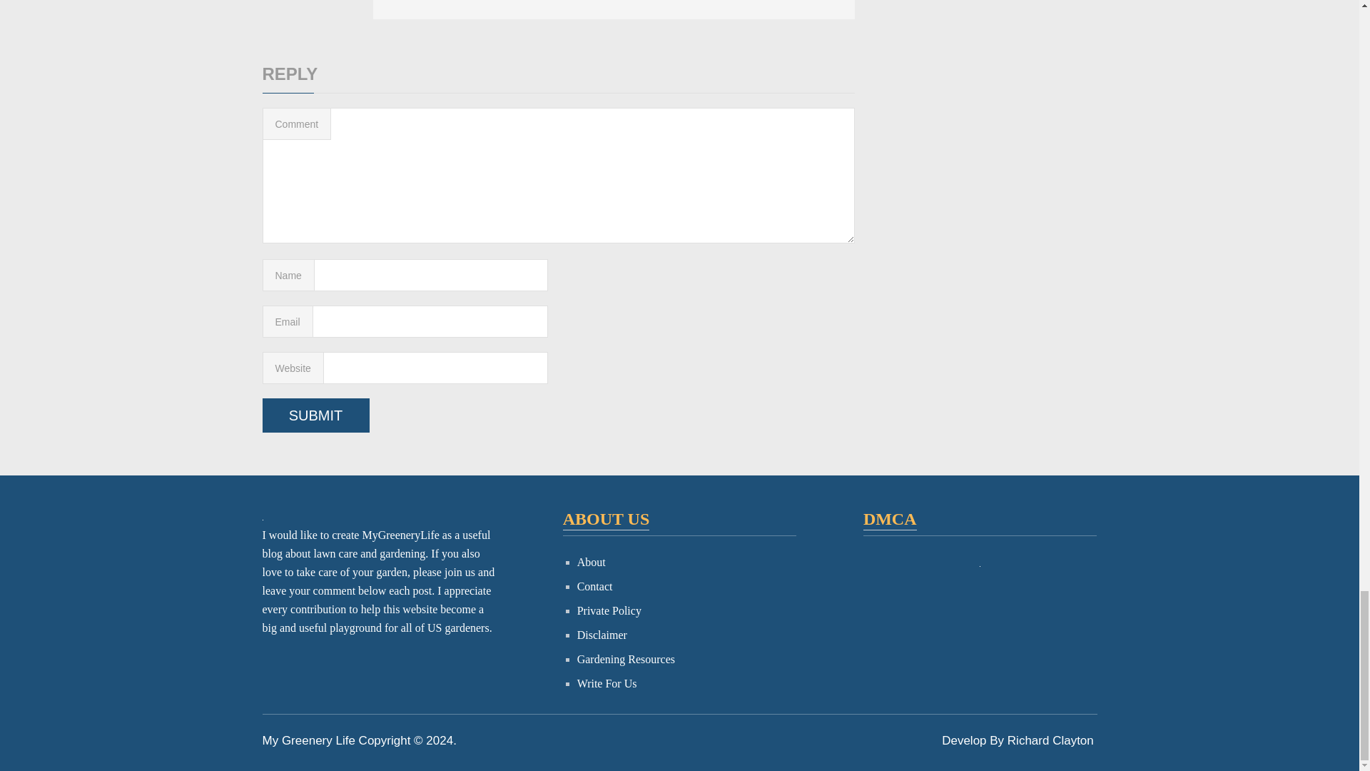 This screenshot has height=771, width=1370. Describe the element at coordinates (609, 610) in the screenshot. I see `Private Policy` at that location.